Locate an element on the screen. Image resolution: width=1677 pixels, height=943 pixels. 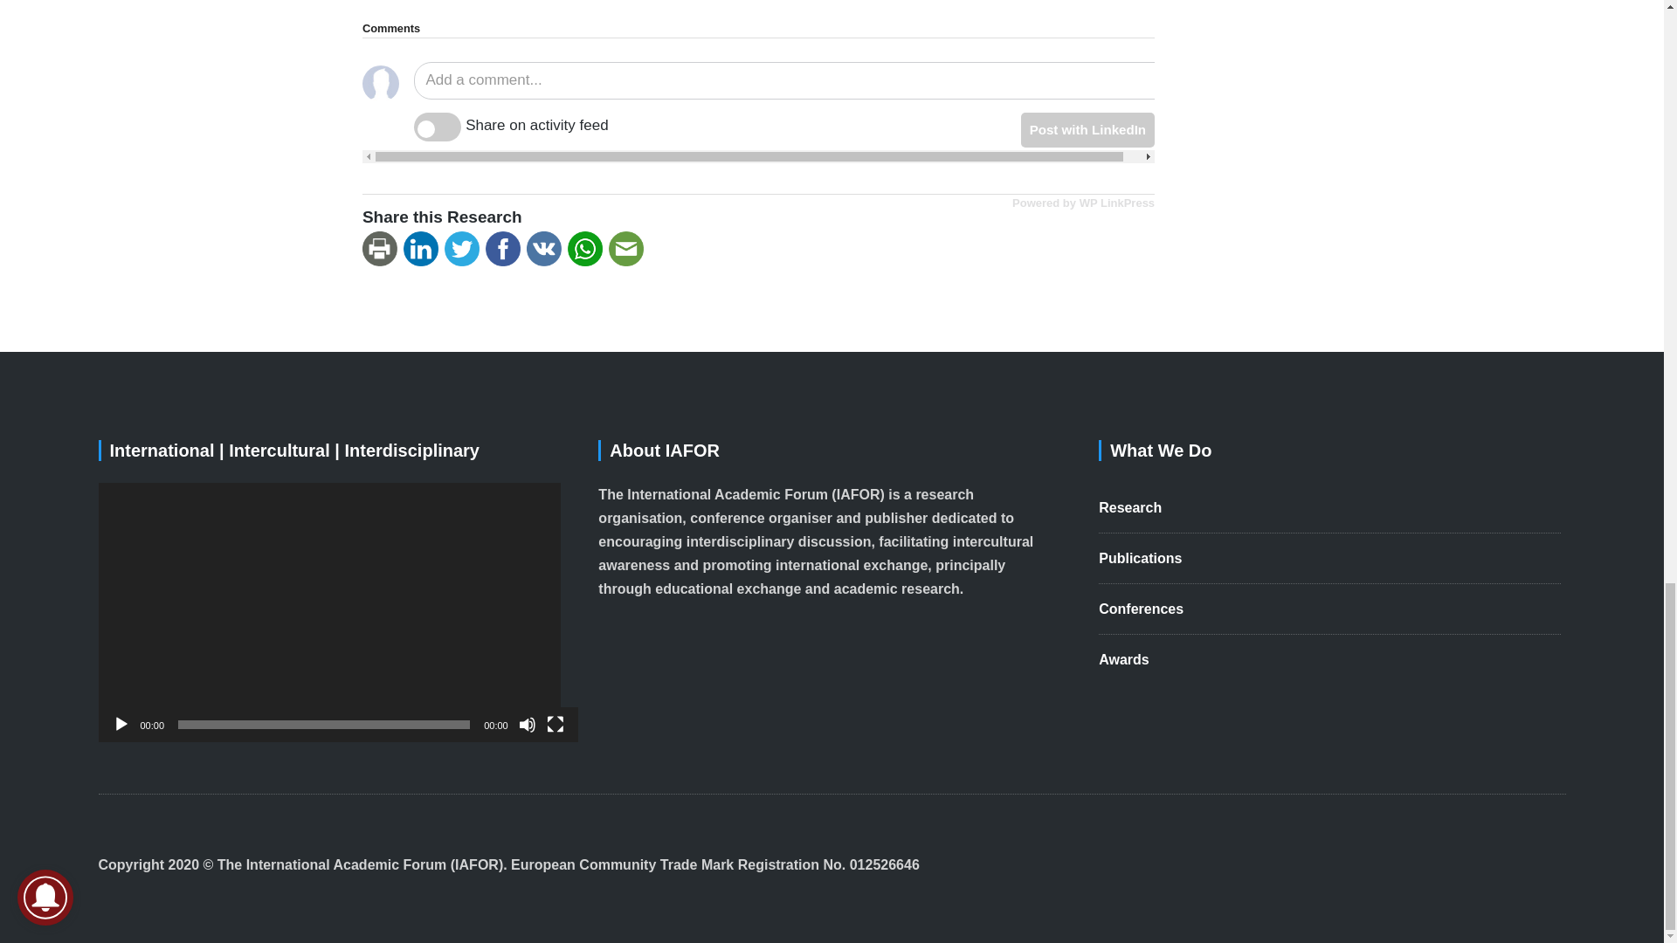
whatsapp is located at coordinates (588, 249).